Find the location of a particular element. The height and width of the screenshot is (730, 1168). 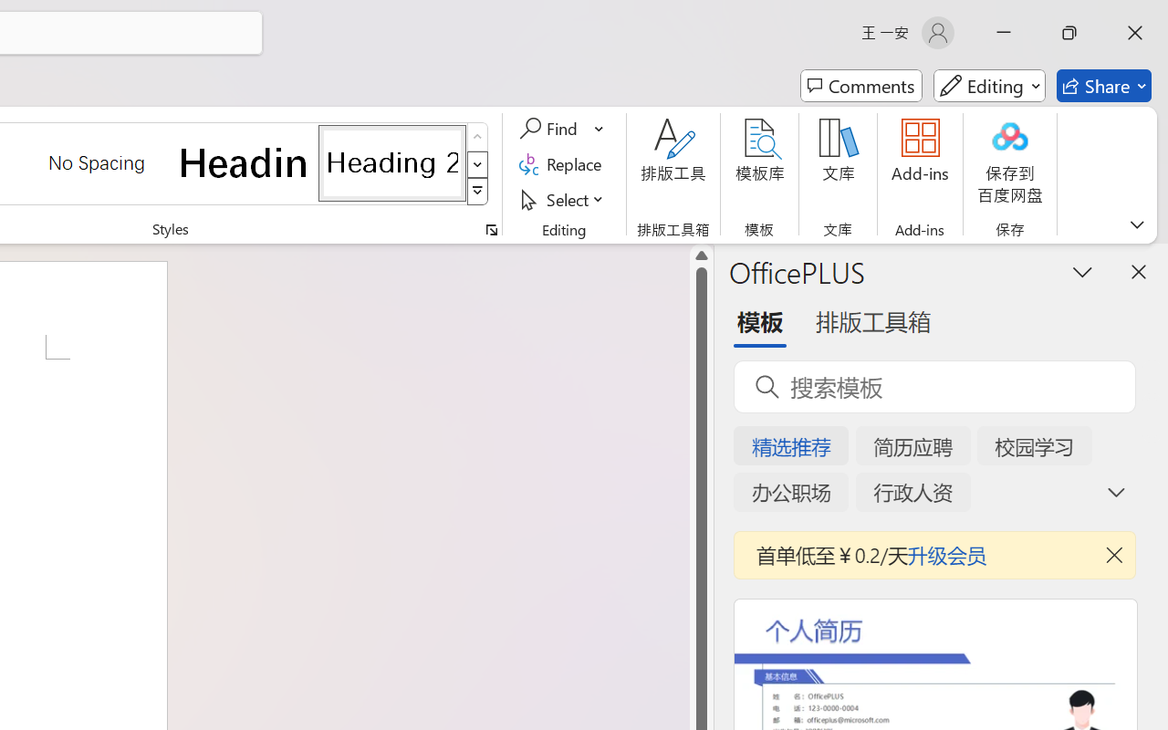

Replace... is located at coordinates (564, 164).